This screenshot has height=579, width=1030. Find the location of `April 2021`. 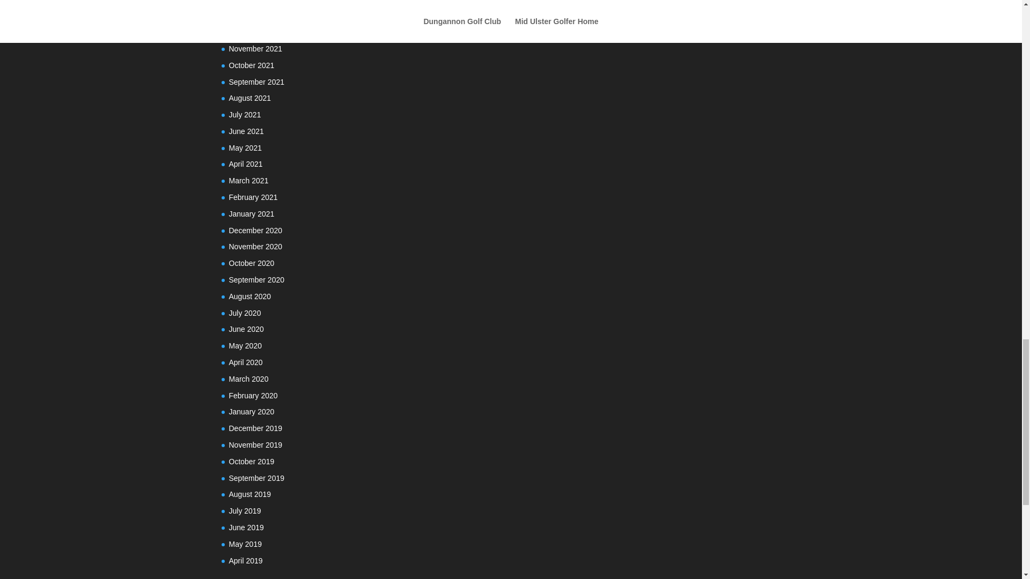

April 2021 is located at coordinates (246, 164).